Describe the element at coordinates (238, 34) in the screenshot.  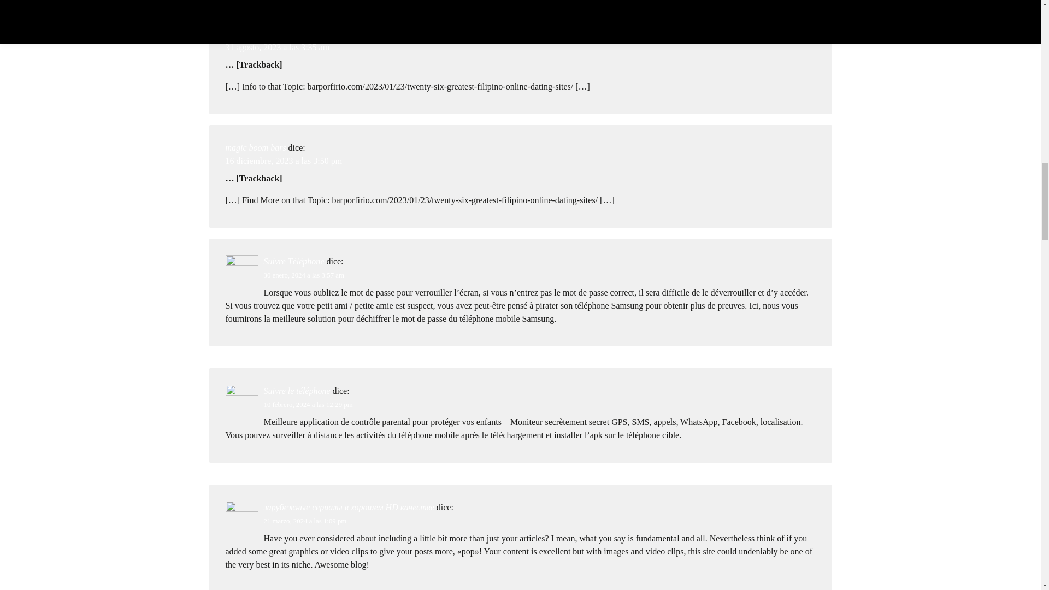
I see `Betkick` at that location.